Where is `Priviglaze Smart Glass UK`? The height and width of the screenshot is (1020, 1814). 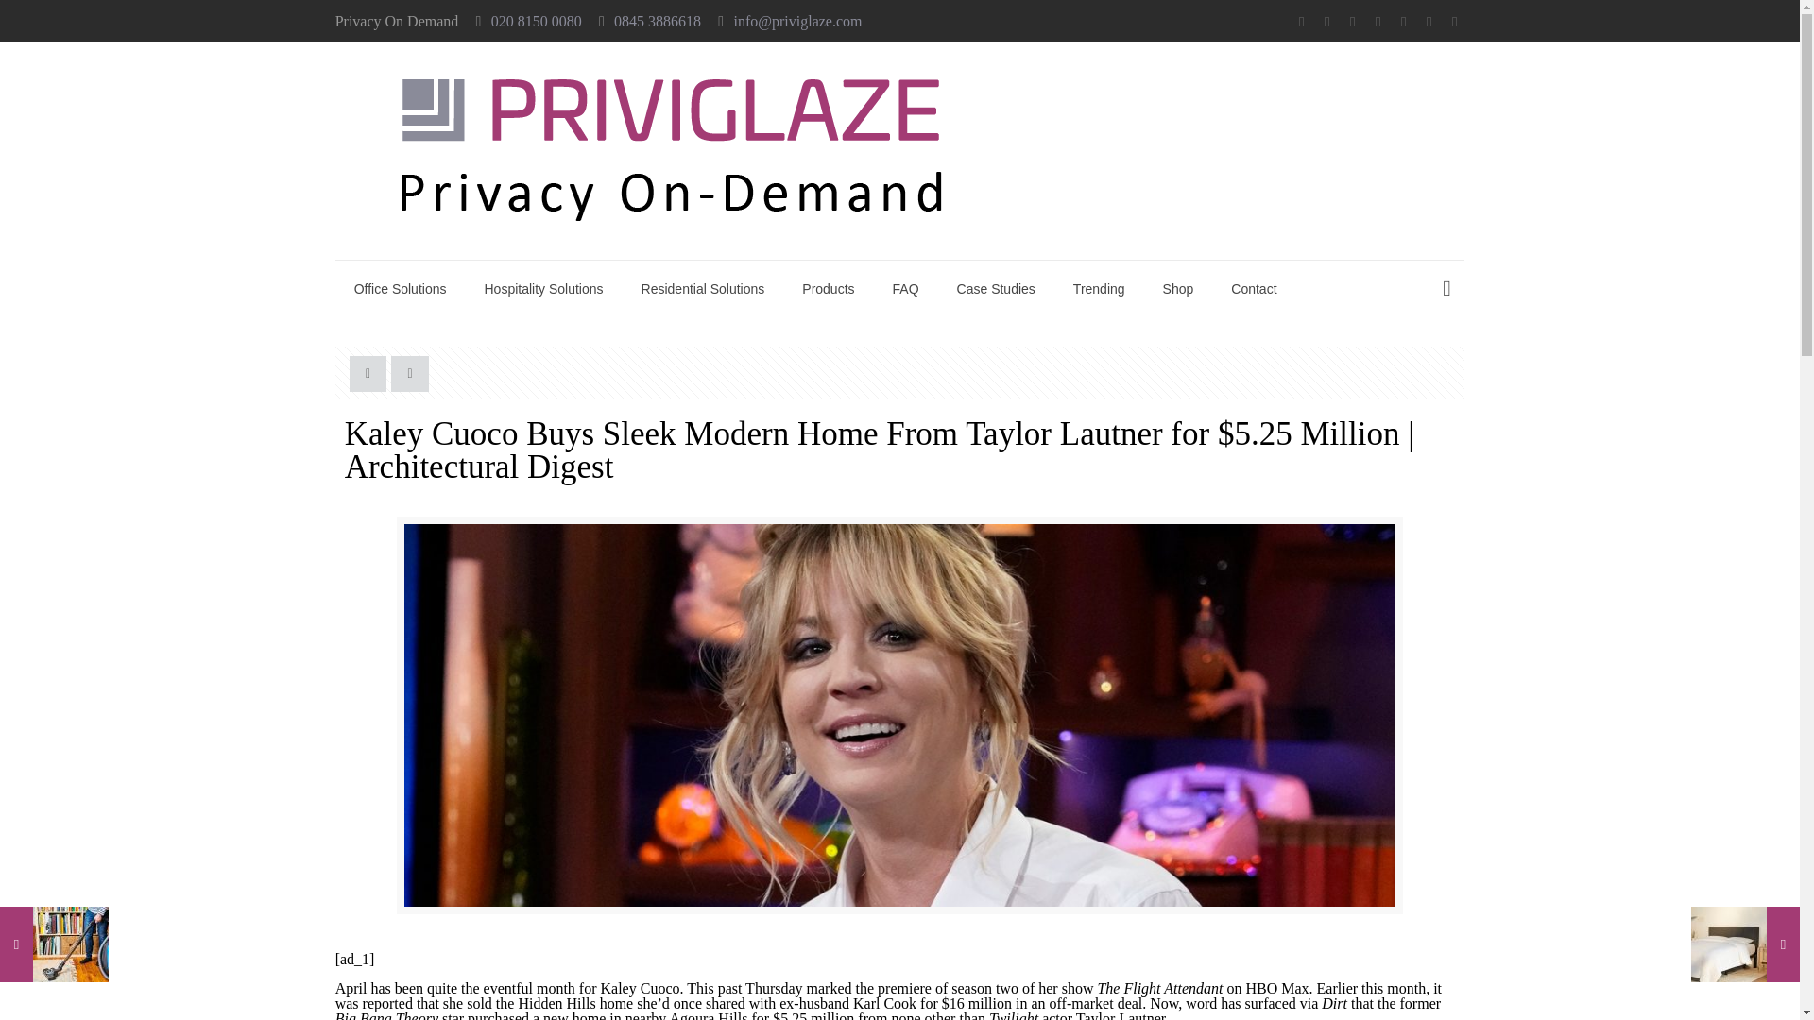 Priviglaze Smart Glass UK is located at coordinates (671, 151).